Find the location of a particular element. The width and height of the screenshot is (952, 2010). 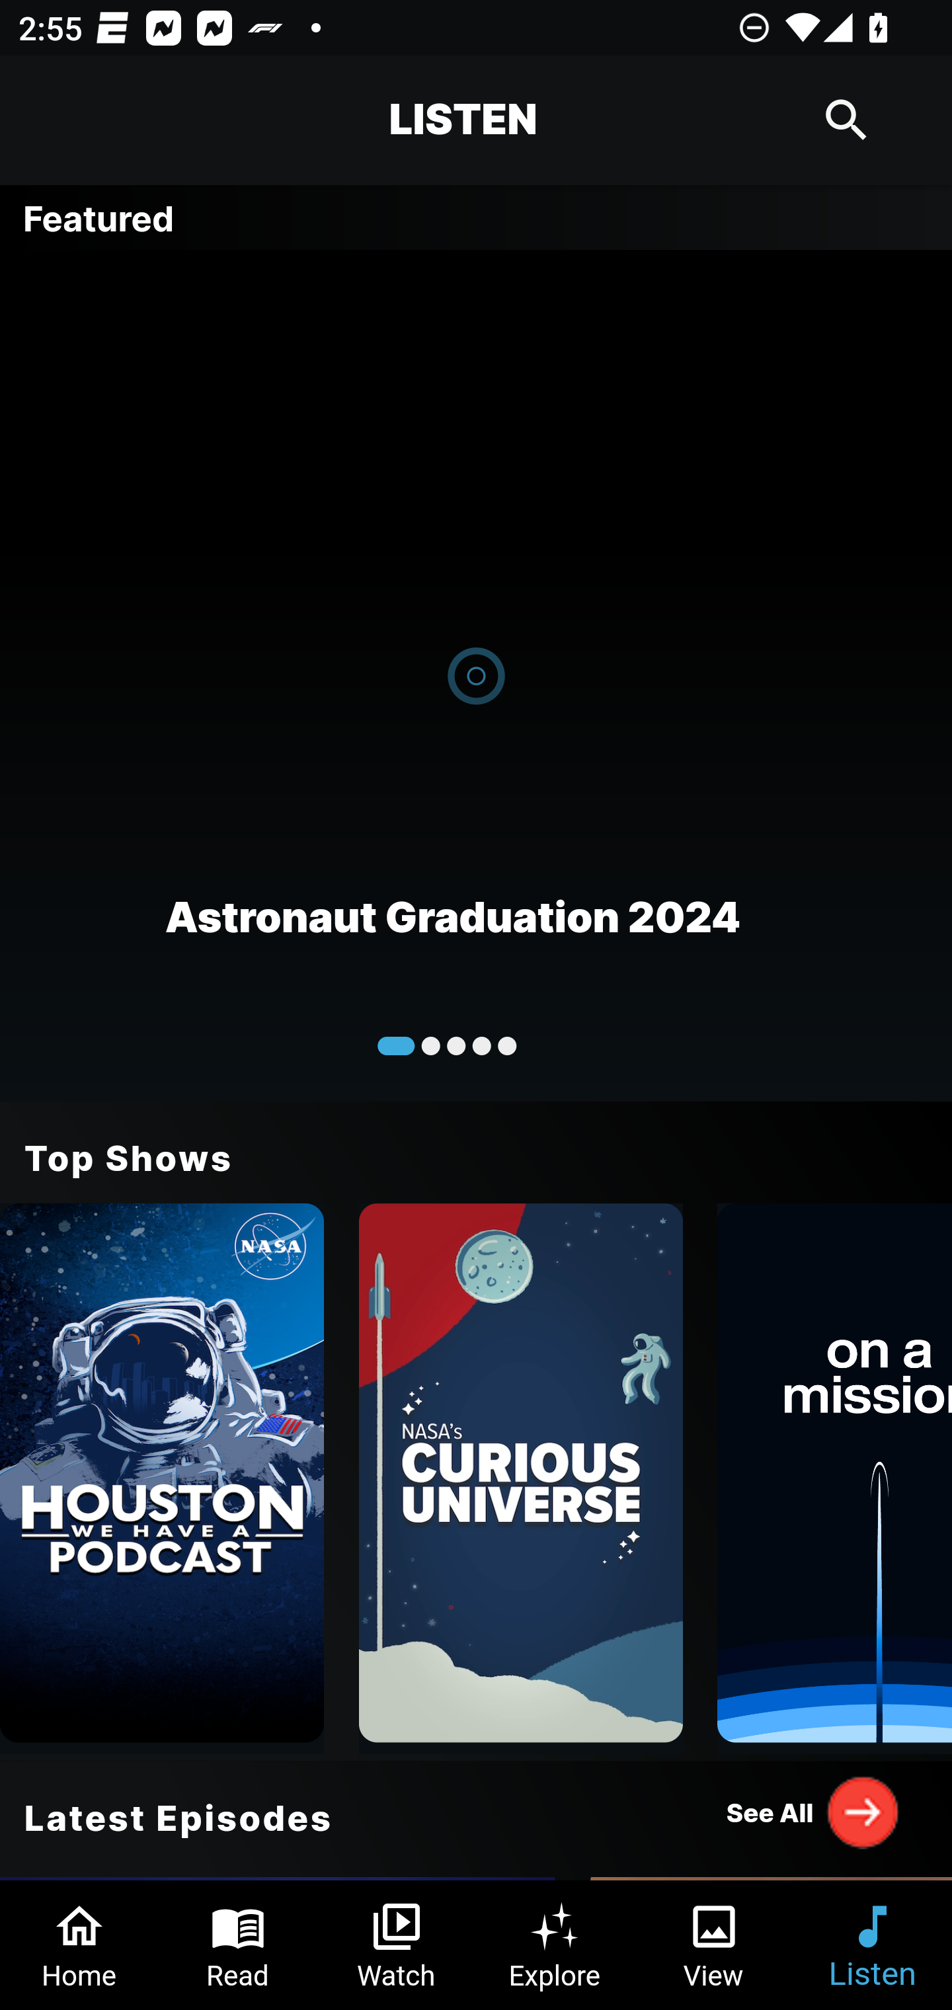

Watch
Tab 3 of 6 is located at coordinates (397, 1945).